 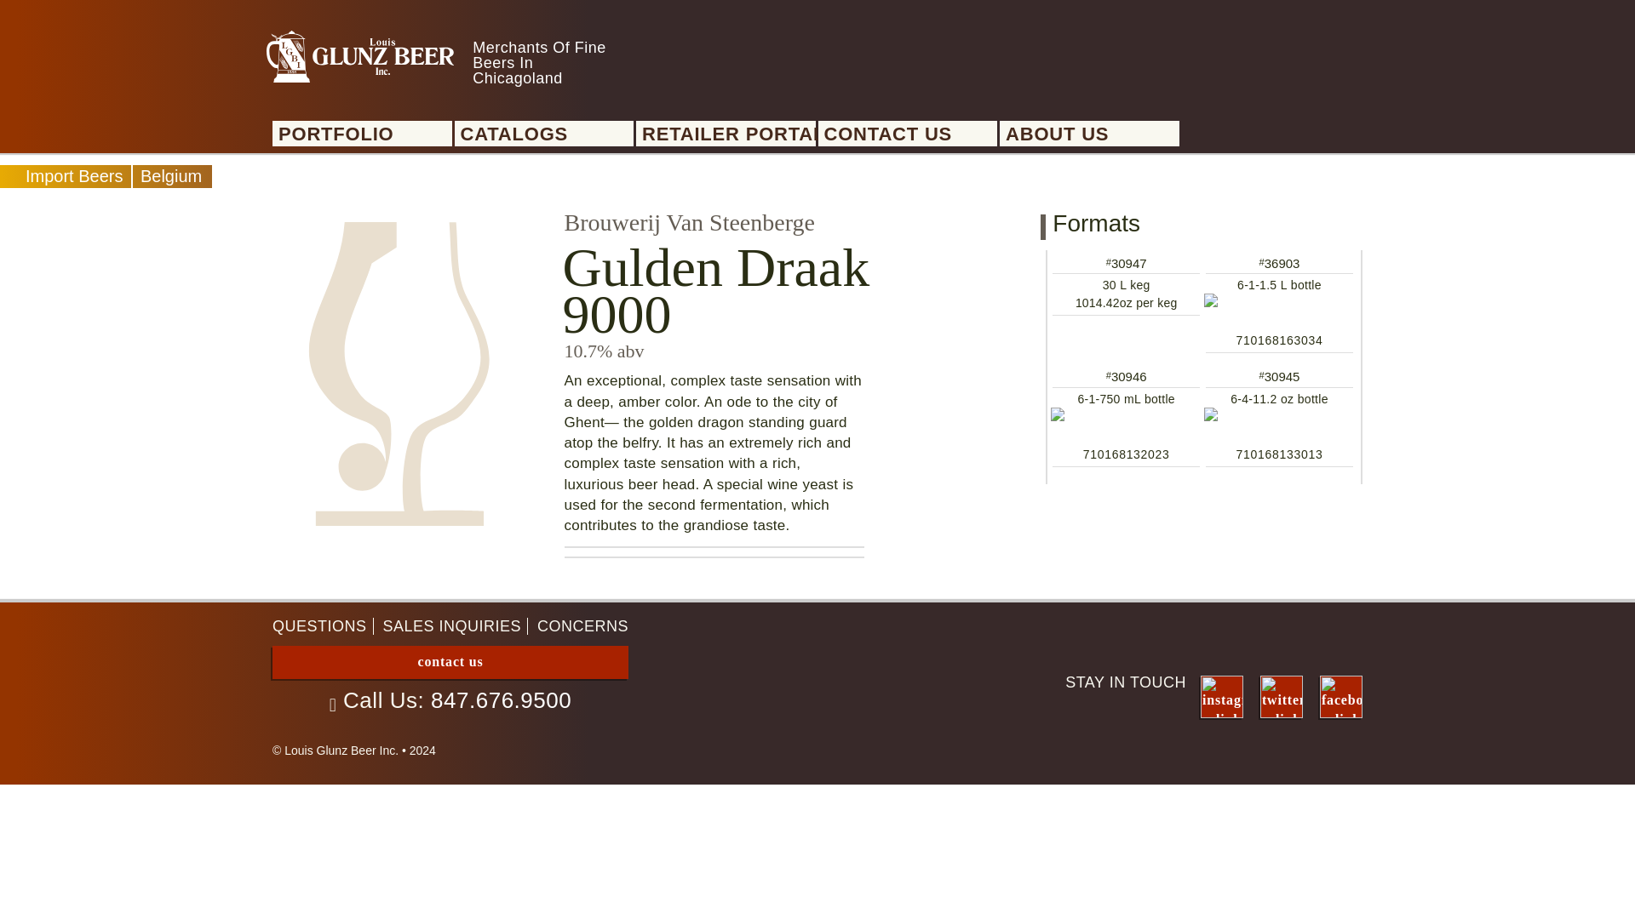 What do you see at coordinates (1282, 696) in the screenshot?
I see `twitter link` at bounding box center [1282, 696].